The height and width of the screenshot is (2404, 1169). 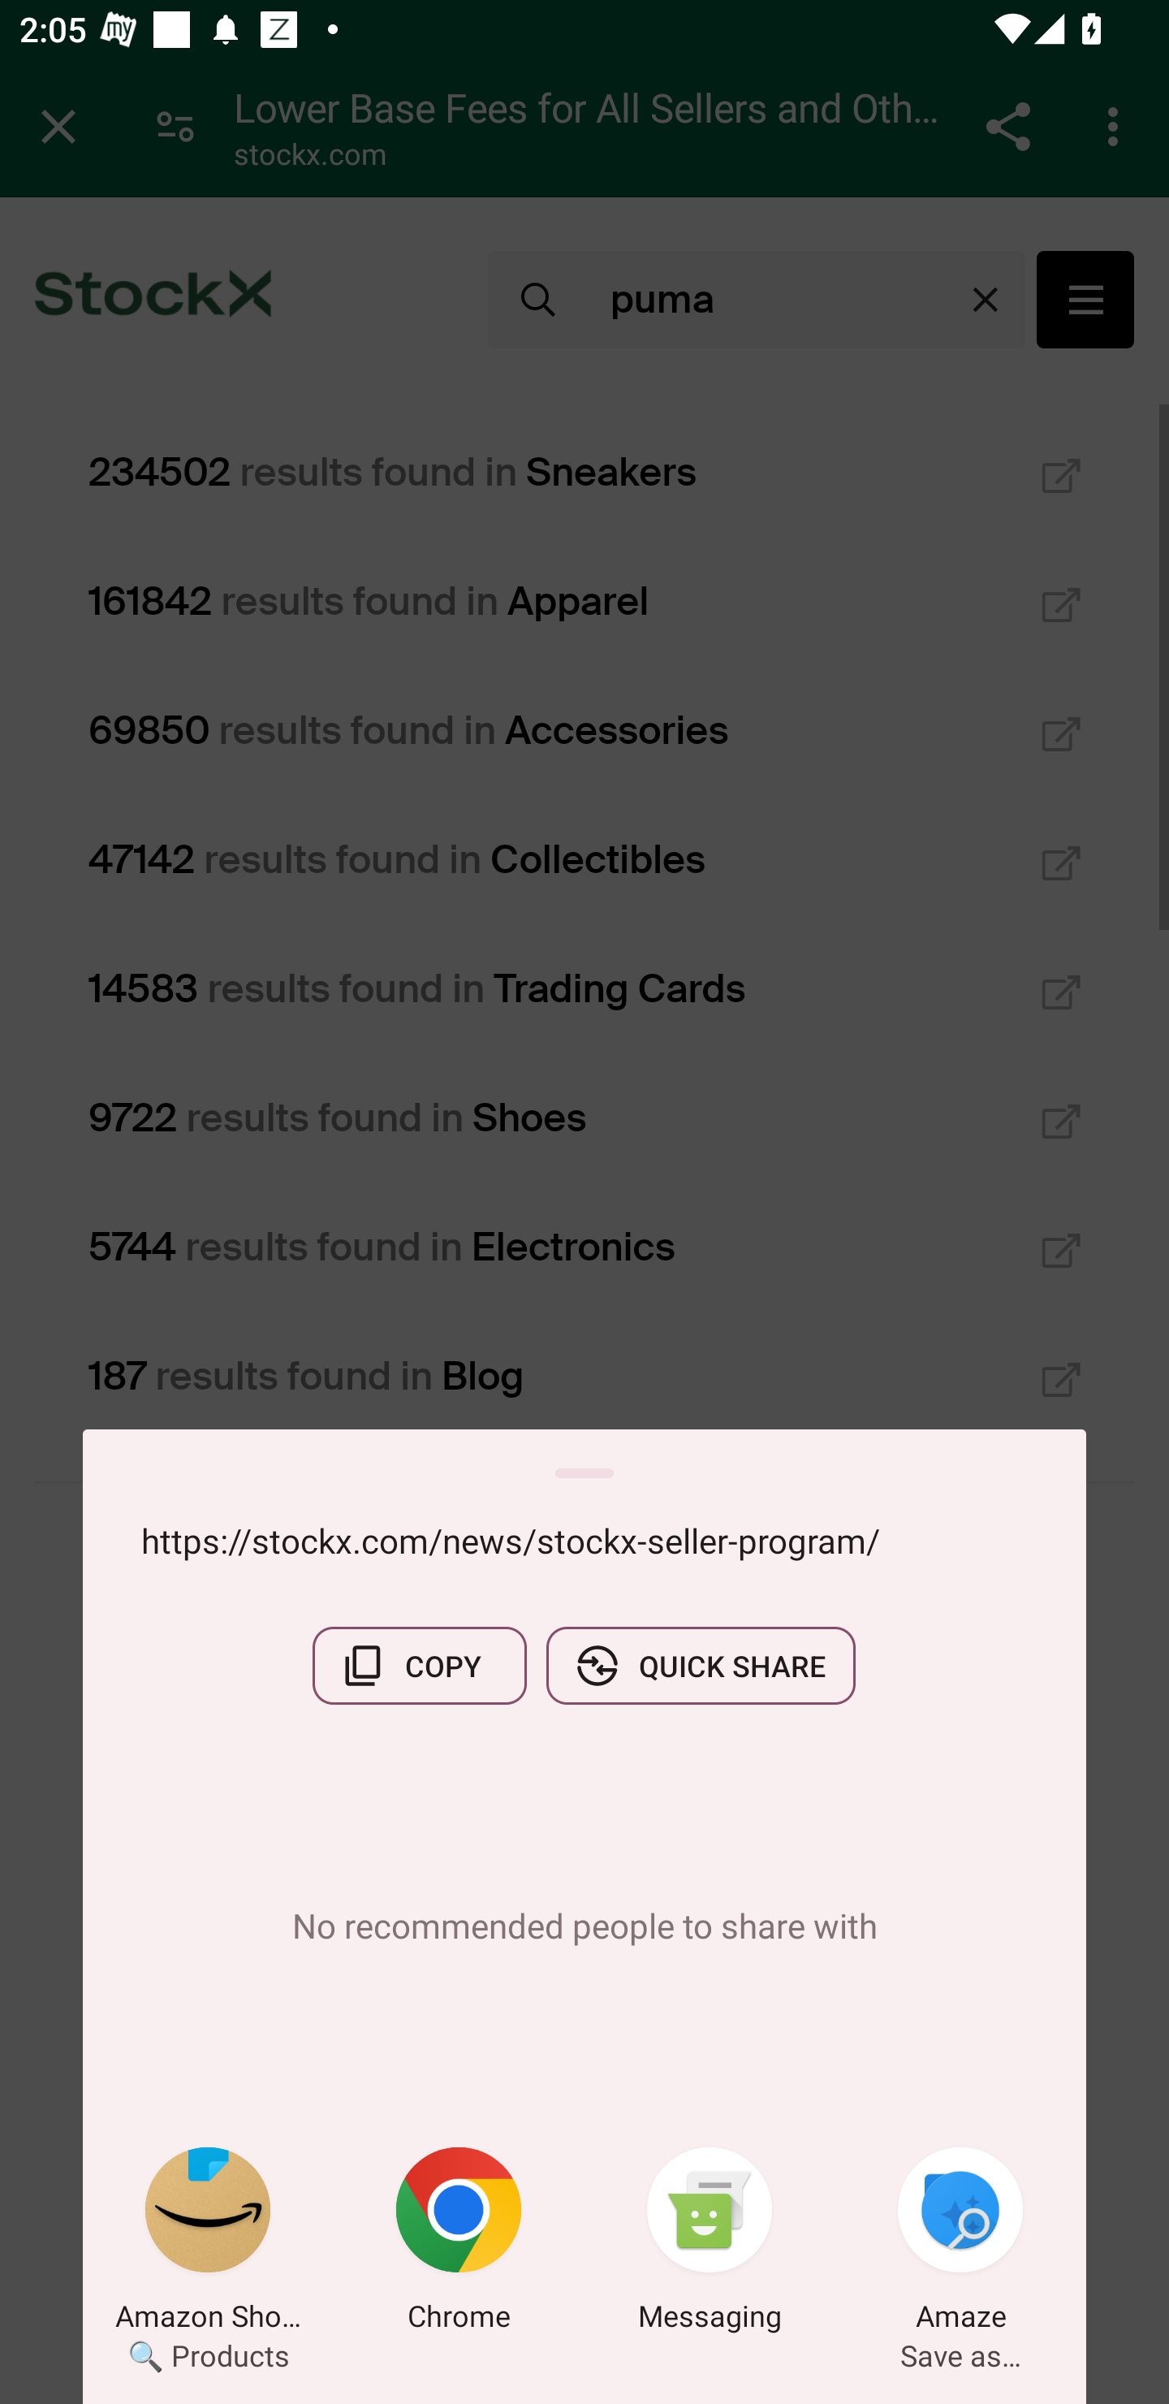 What do you see at coordinates (960, 2244) in the screenshot?
I see `Amaze Save as…` at bounding box center [960, 2244].